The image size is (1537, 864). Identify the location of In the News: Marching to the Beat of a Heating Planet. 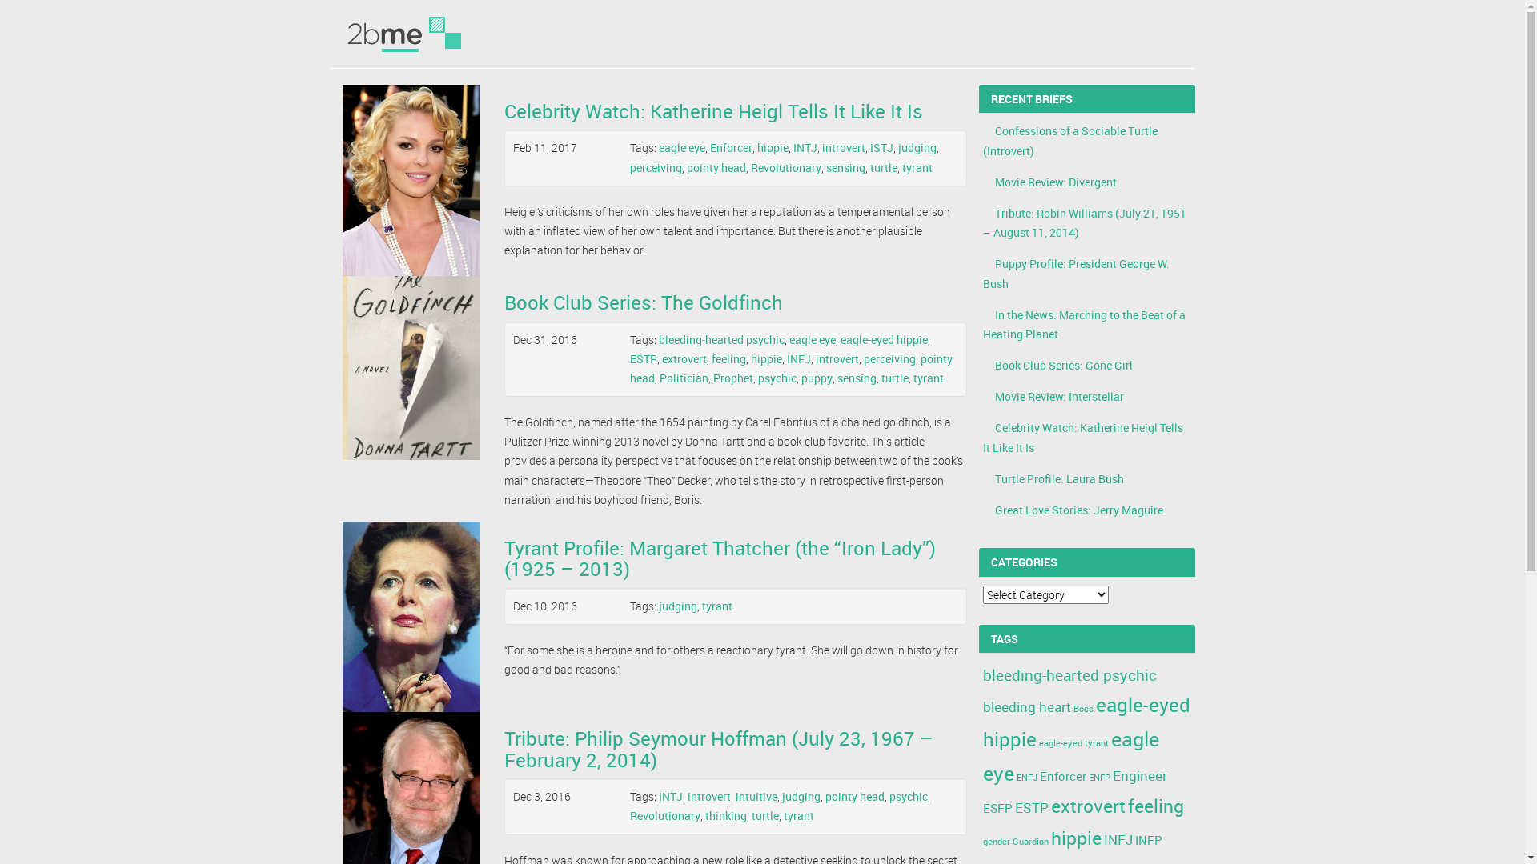
(1084, 325).